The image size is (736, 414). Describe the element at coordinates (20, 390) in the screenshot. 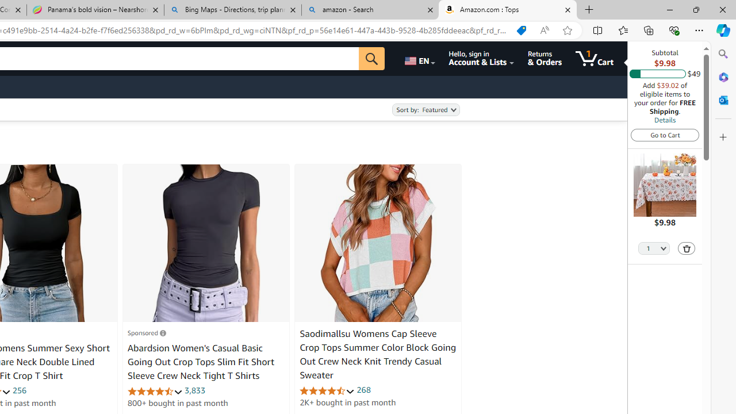

I see `256` at that location.